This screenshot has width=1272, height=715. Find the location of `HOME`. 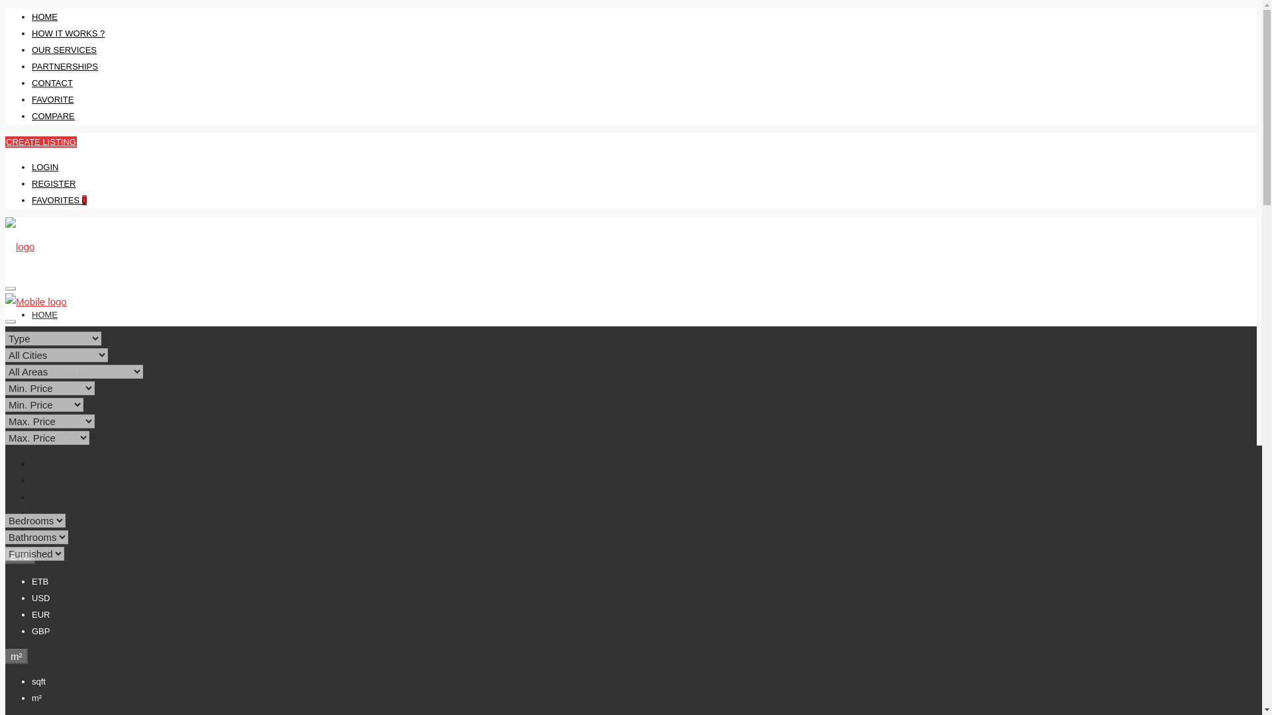

HOME is located at coordinates (44, 314).